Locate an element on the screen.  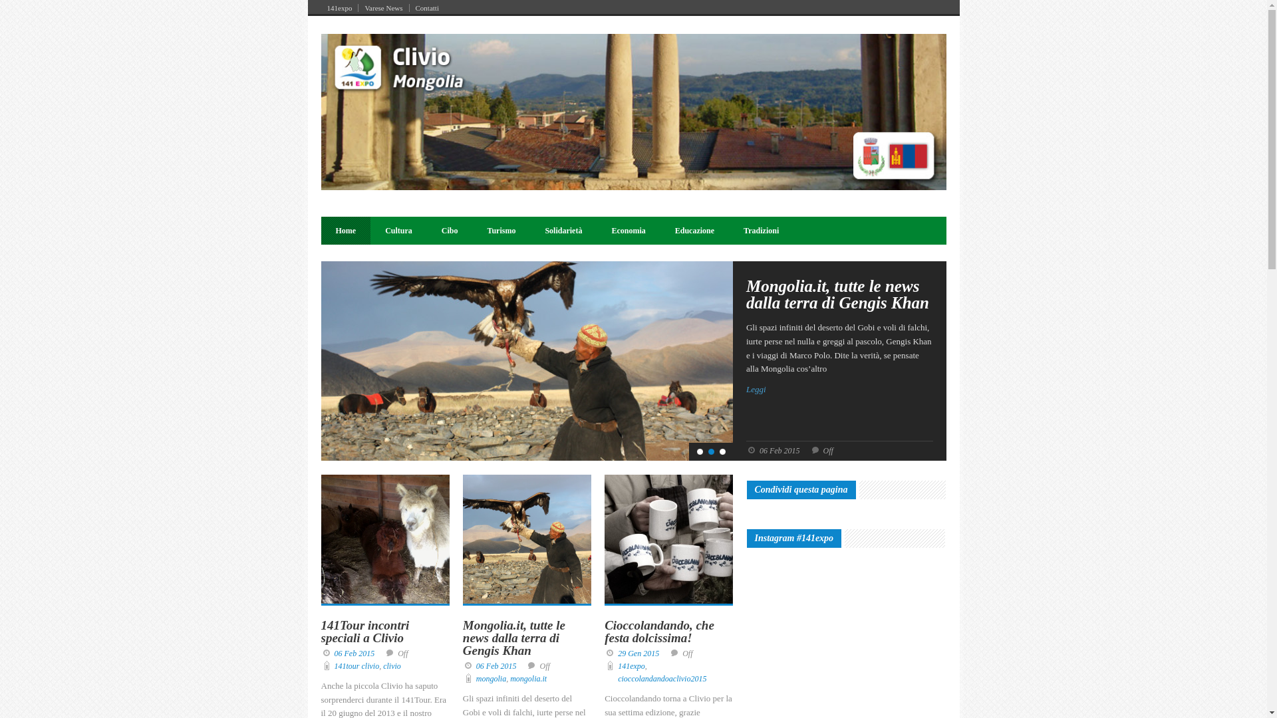
06 Feb 2015 is located at coordinates (496, 666).